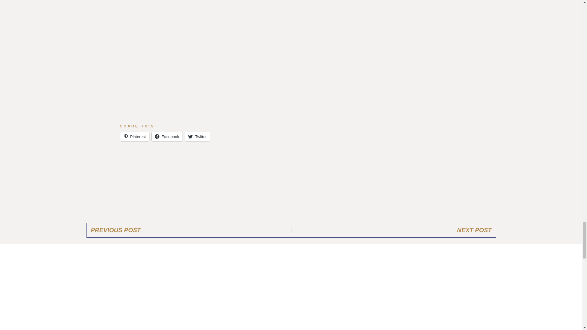 The width and height of the screenshot is (587, 330). Describe the element at coordinates (167, 137) in the screenshot. I see `Click to share on Facebook` at that location.